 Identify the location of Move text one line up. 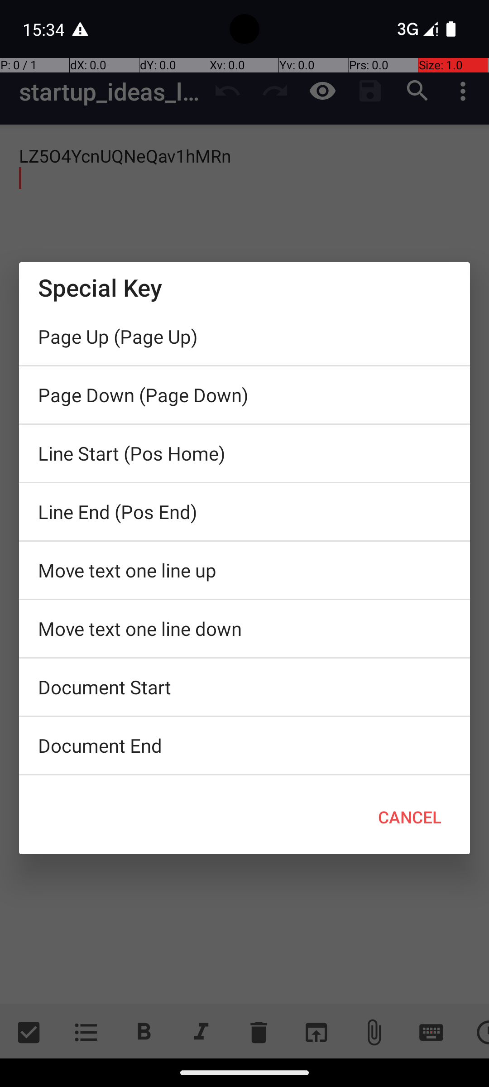
(244, 570).